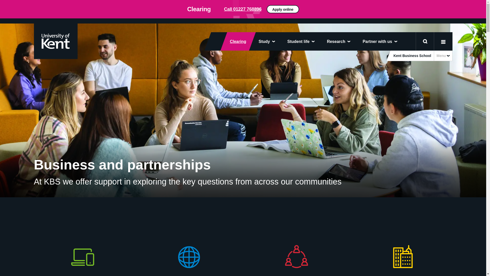 This screenshot has width=490, height=276. I want to click on Apply online, so click(353, 11).